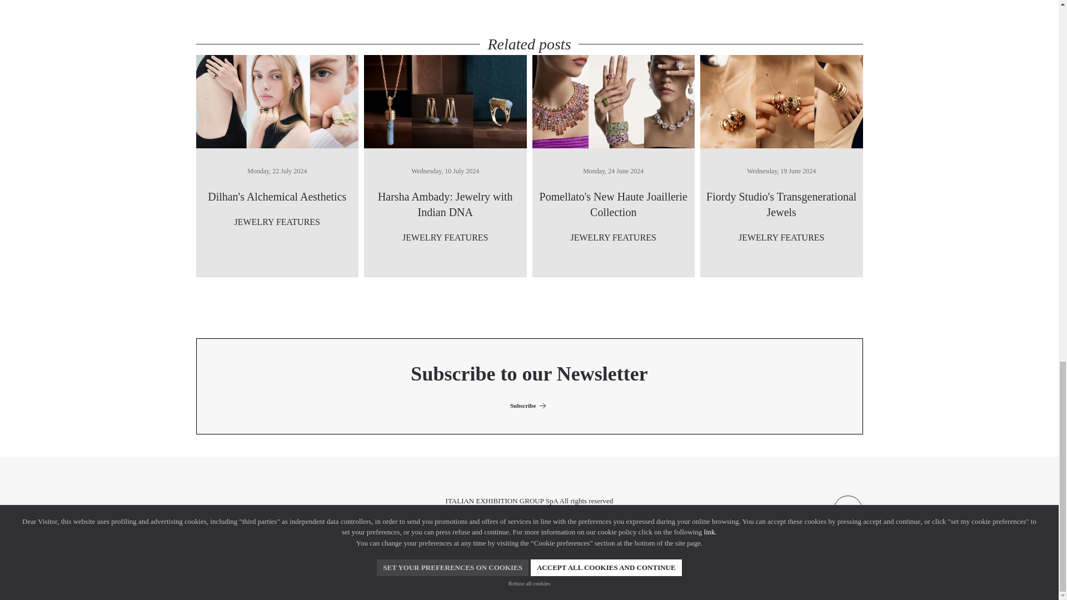  What do you see at coordinates (781, 101) in the screenshot?
I see `Fiordy Studio's Transgenerational Jewels` at bounding box center [781, 101].